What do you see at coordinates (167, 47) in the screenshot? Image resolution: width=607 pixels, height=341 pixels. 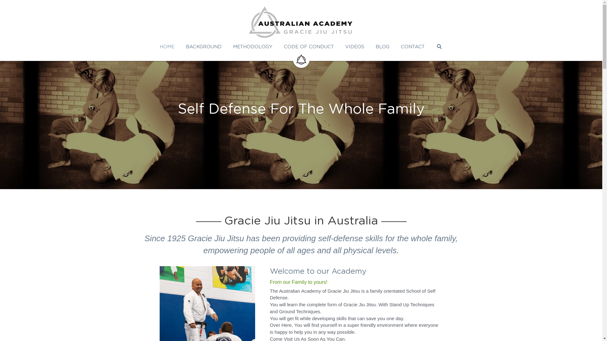 I see `HOME` at bounding box center [167, 47].